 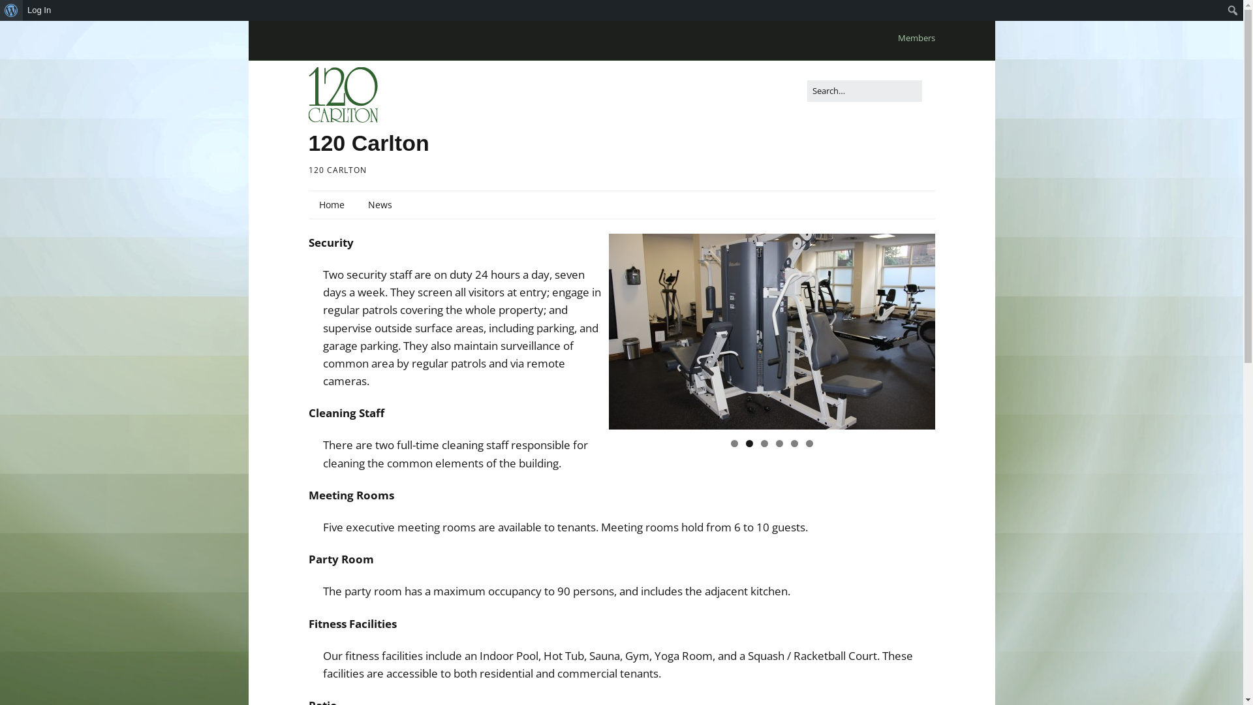 What do you see at coordinates (779, 444) in the screenshot?
I see `4` at bounding box center [779, 444].